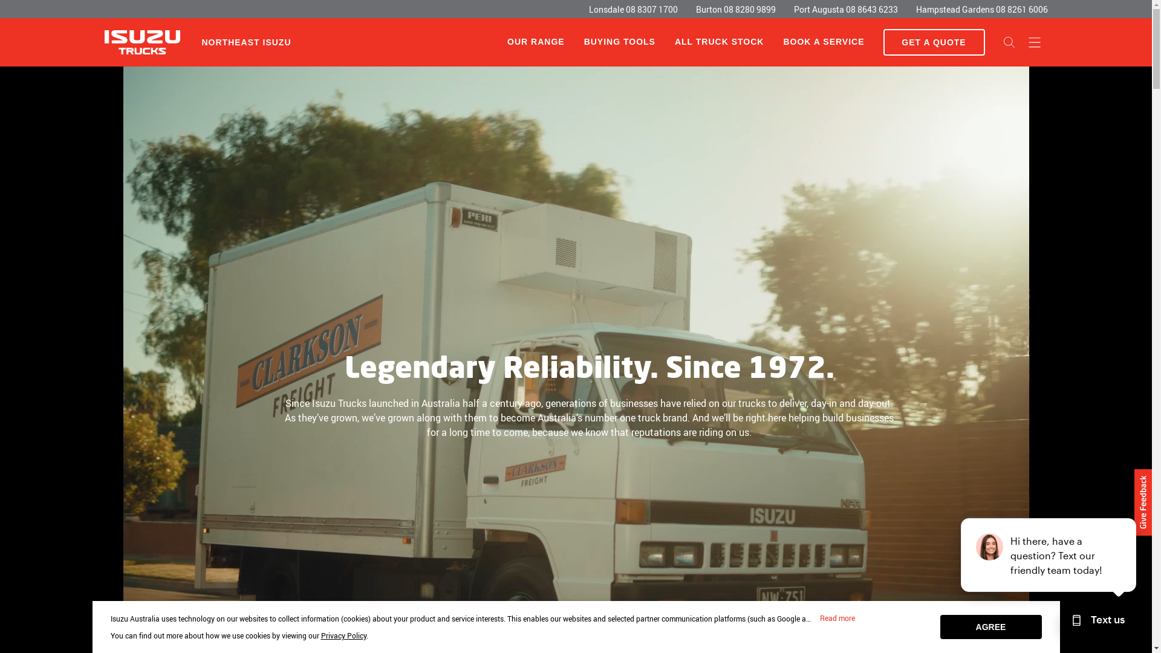 The height and width of the screenshot is (653, 1161). Describe the element at coordinates (720, 42) in the screenshot. I see `ALL TRUCK STOCK` at that location.